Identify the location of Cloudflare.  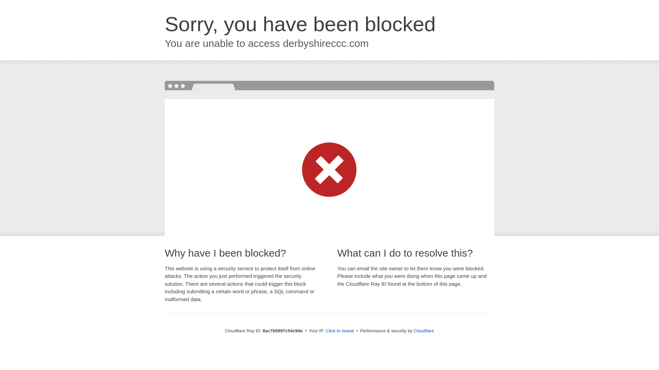
(424, 331).